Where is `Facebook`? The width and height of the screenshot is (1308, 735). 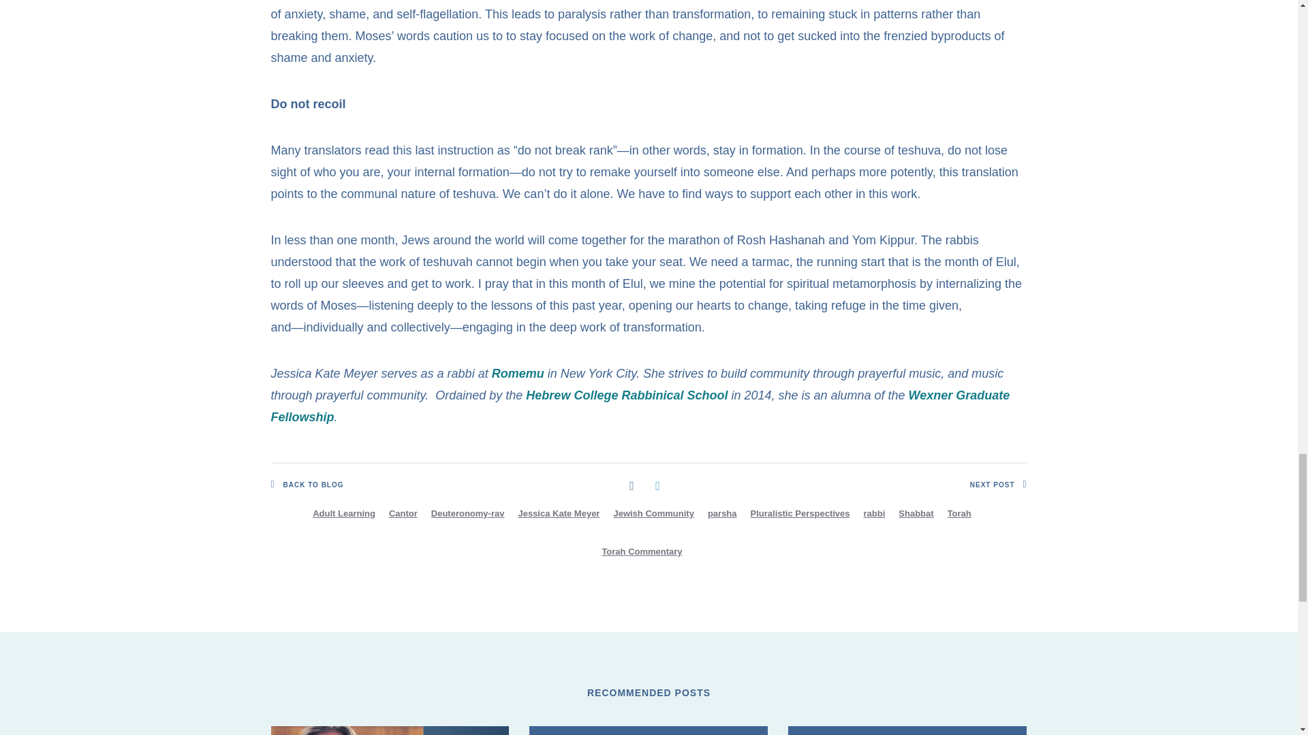 Facebook is located at coordinates (632, 485).